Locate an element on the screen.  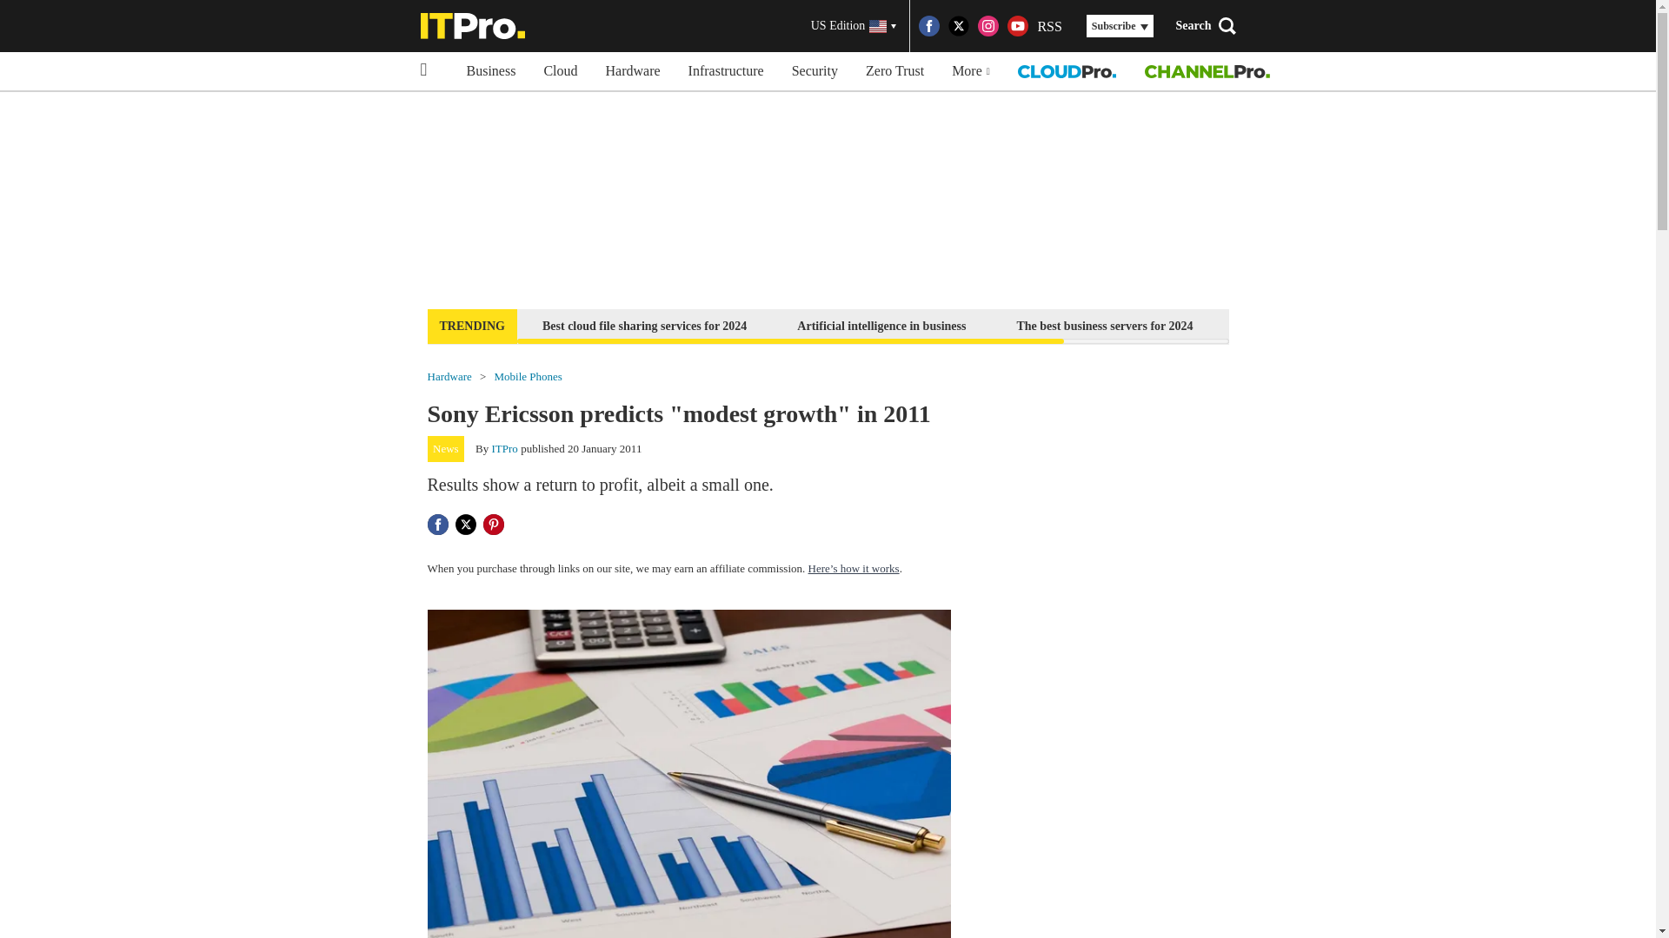
Business is located at coordinates (490, 71).